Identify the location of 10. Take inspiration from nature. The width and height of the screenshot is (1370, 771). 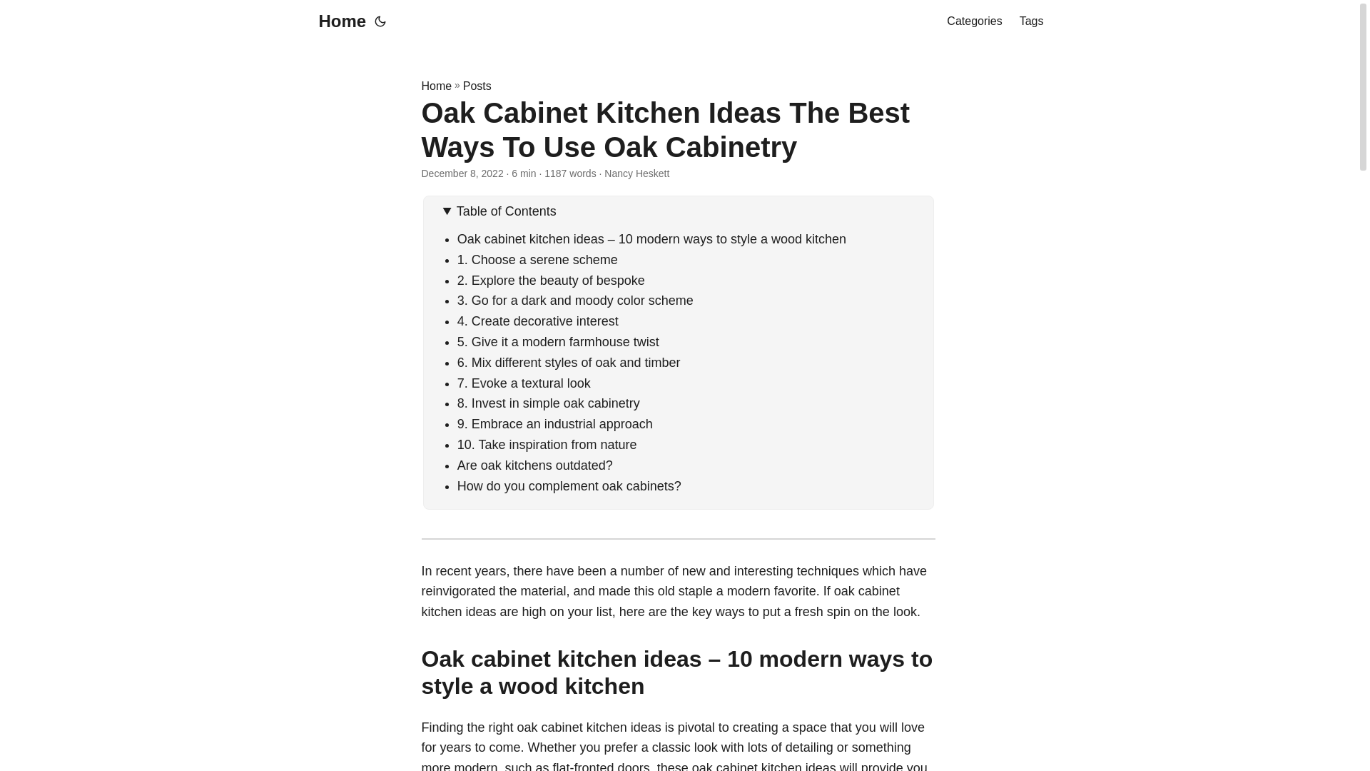
(547, 444).